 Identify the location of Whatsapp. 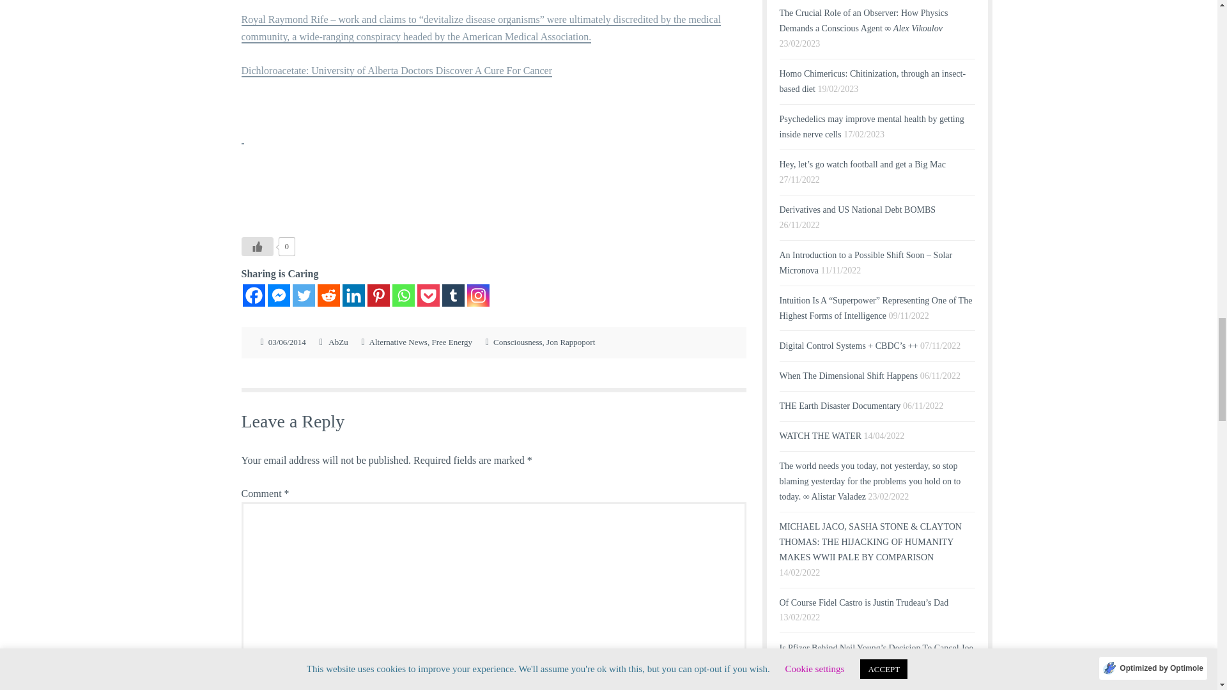
(403, 295).